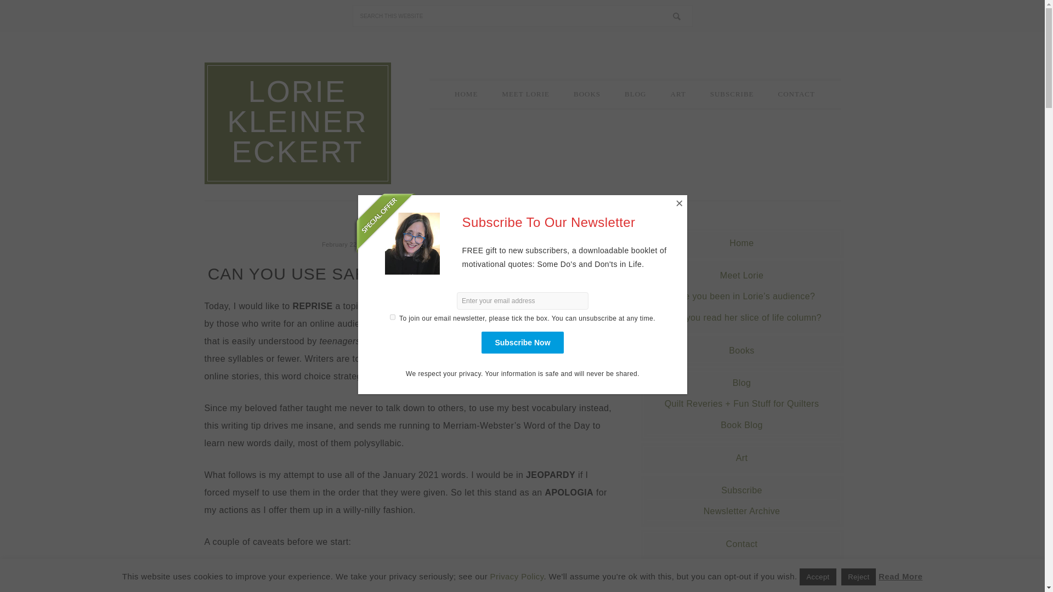 This screenshot has height=592, width=1053. I want to click on BLOG, so click(635, 94).